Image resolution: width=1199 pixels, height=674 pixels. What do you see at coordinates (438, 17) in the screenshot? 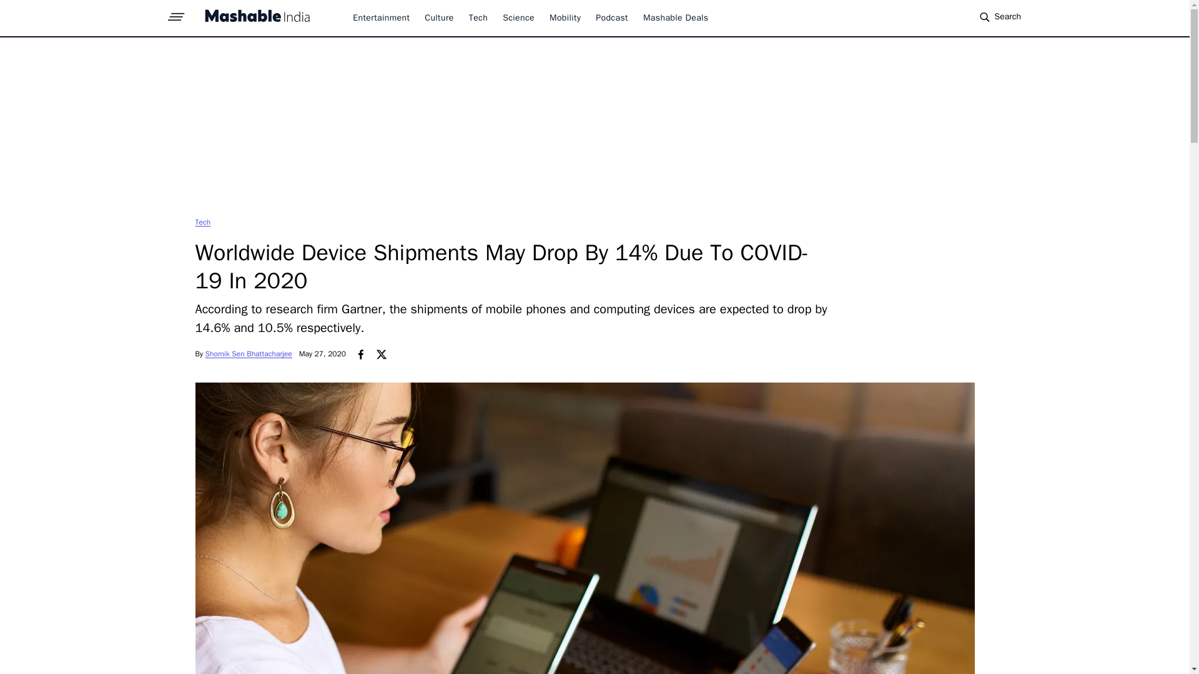
I see `Culture` at bounding box center [438, 17].